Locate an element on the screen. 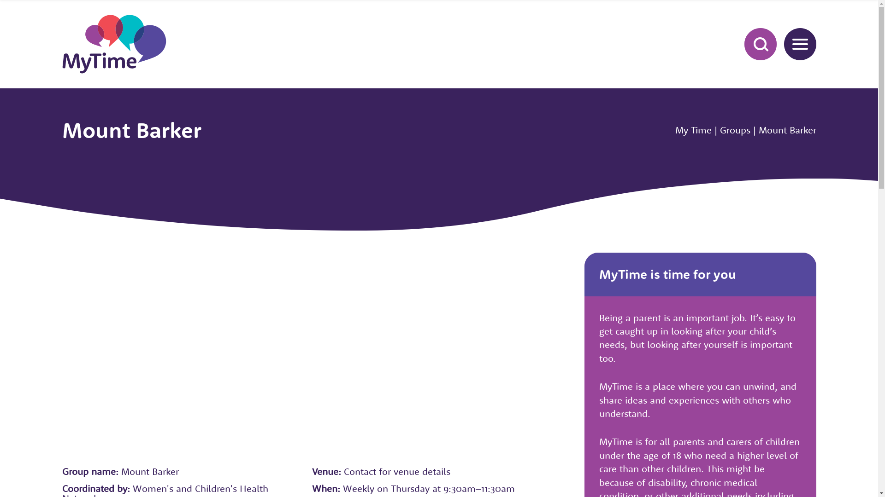 The width and height of the screenshot is (885, 497). My Time is located at coordinates (693, 130).